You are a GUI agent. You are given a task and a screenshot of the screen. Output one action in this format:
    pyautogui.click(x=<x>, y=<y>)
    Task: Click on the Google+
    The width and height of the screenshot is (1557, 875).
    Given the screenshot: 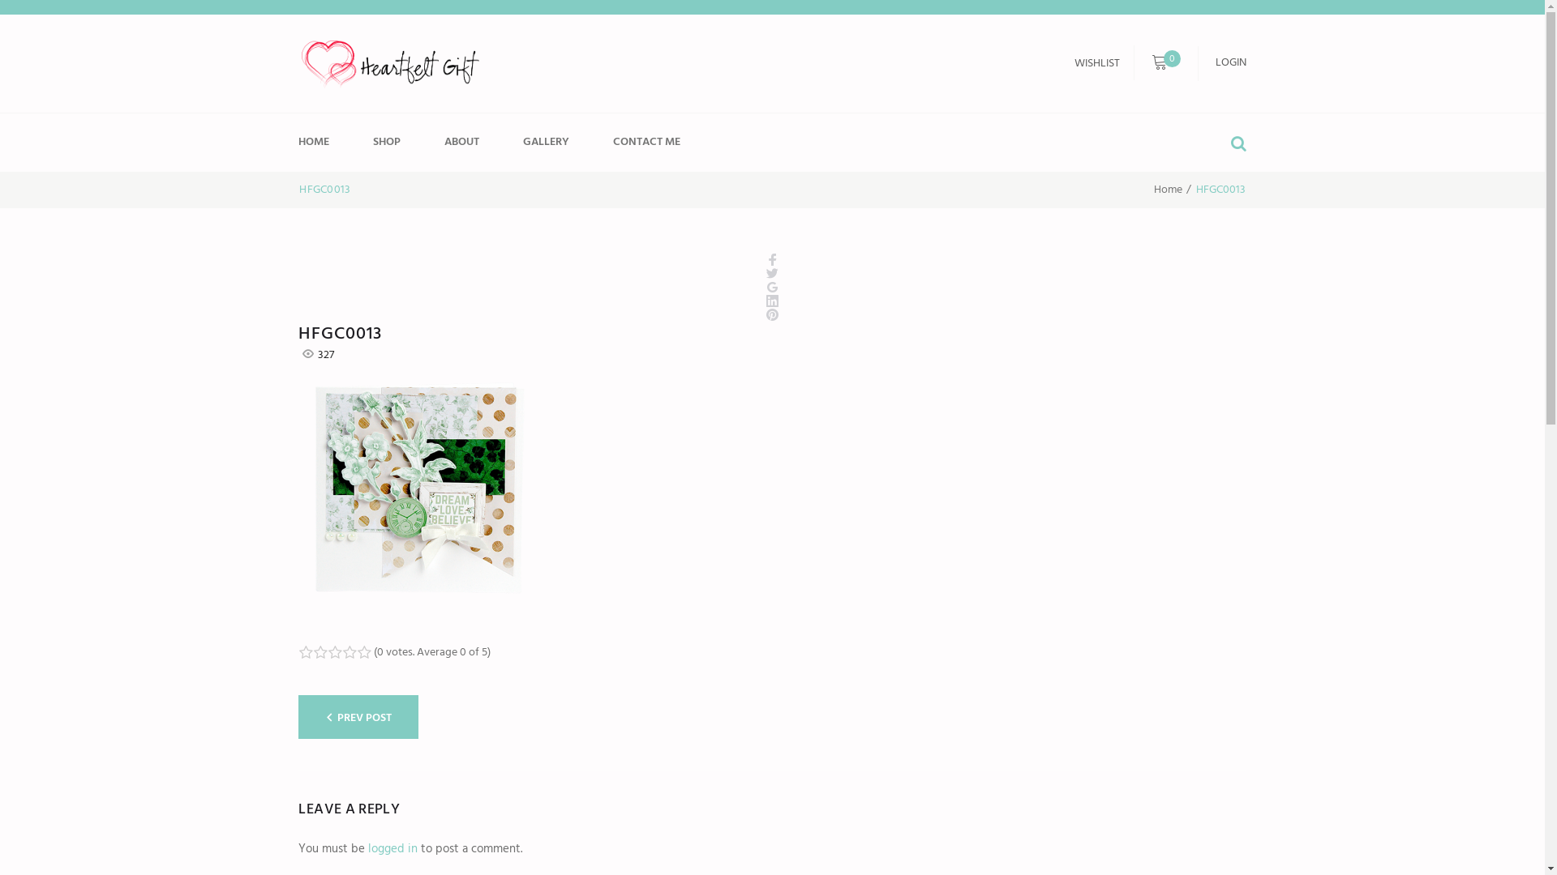 What is the action you would take?
    pyautogui.click(x=772, y=289)
    